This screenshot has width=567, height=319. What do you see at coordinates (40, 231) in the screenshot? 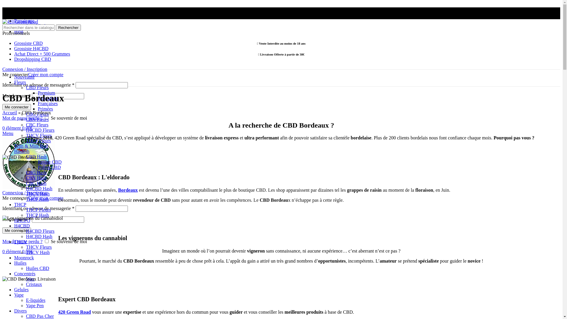
I see `H4CBD Fleurs` at bounding box center [40, 231].